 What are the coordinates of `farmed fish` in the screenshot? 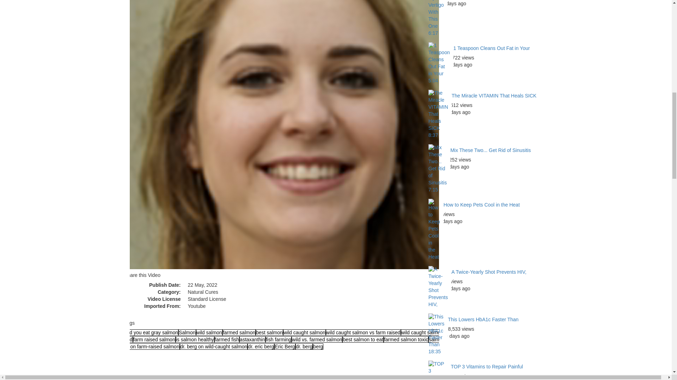 It's located at (227, 339).